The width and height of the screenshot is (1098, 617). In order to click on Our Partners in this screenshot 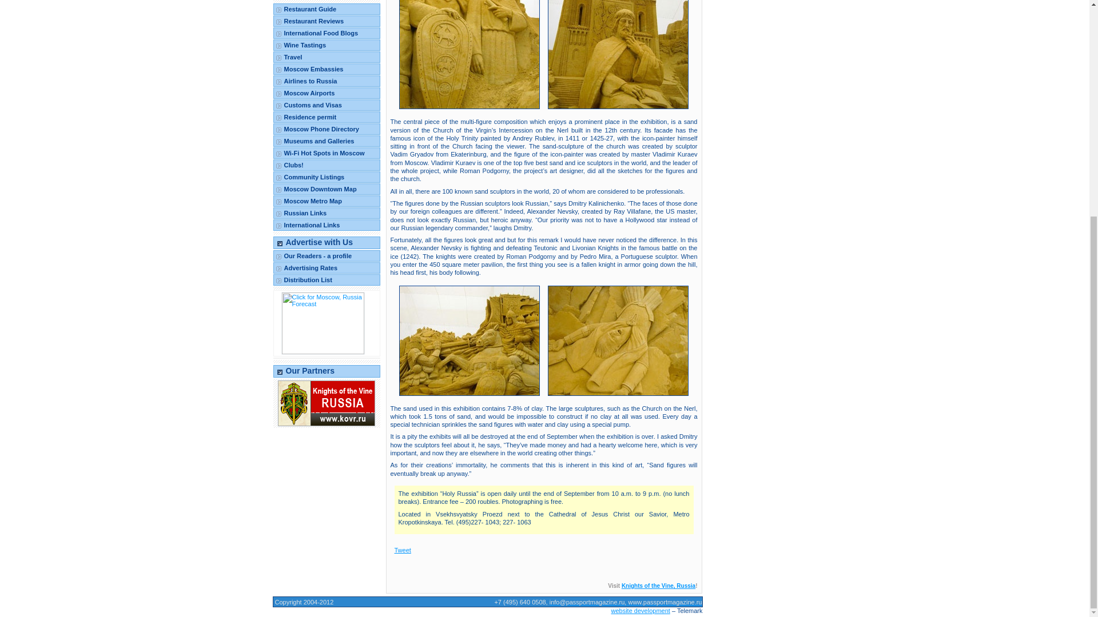, I will do `click(327, 371)`.